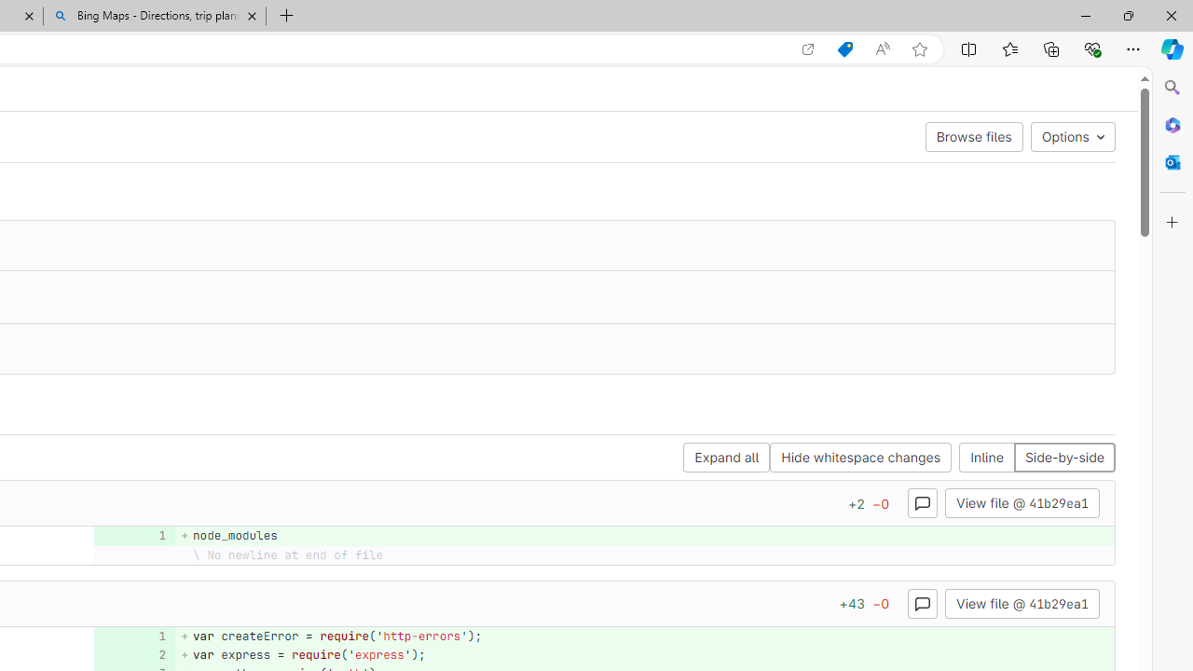 The image size is (1193, 671). I want to click on 2, so click(132, 654).